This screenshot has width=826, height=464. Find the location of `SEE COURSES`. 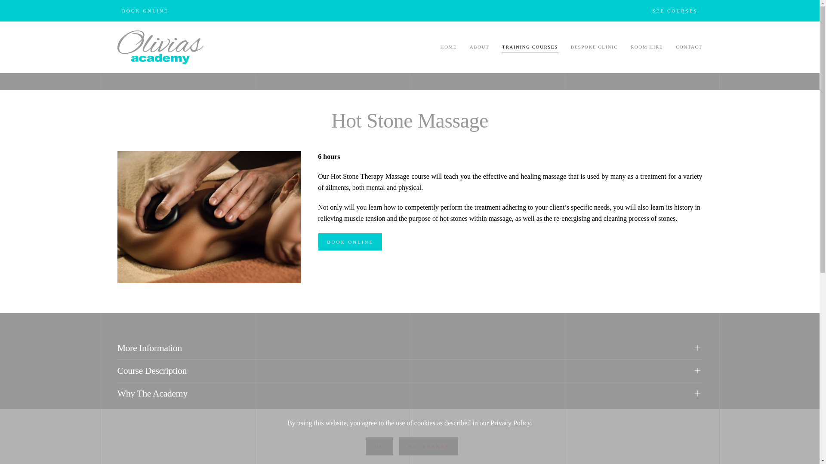

SEE COURSES is located at coordinates (675, 10).